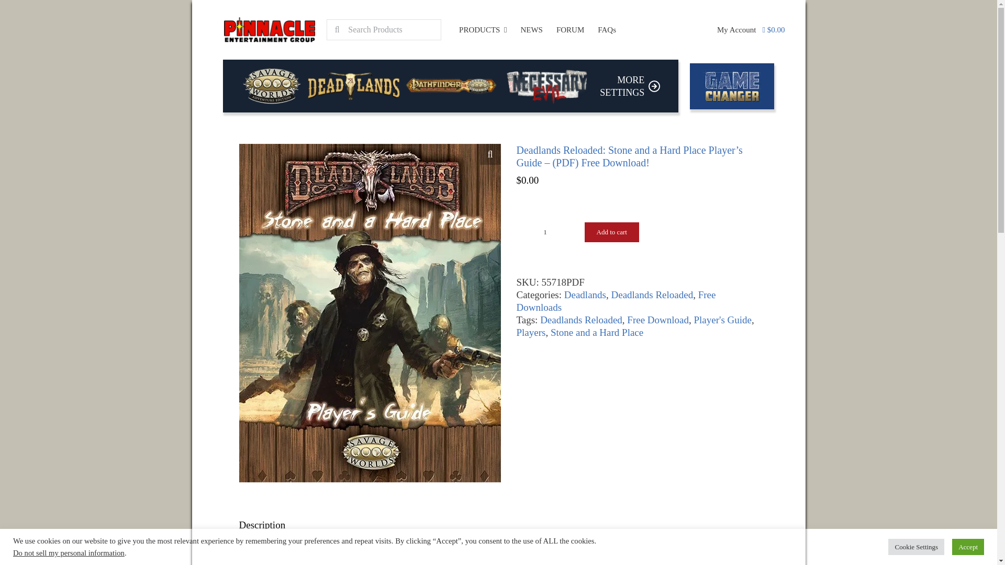  I want to click on FAQs, so click(607, 29).